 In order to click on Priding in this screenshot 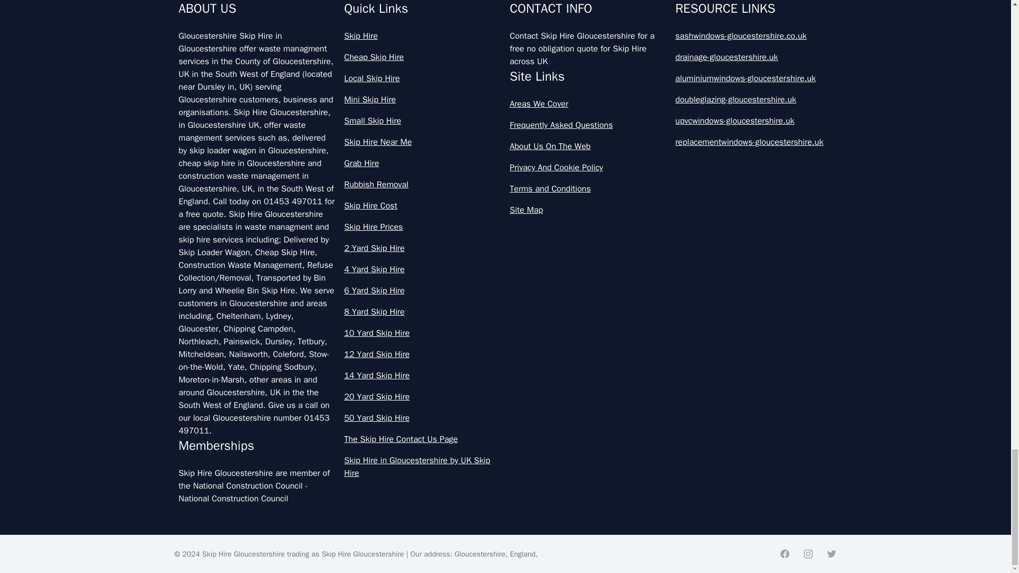, I will do `click(341, 77)`.